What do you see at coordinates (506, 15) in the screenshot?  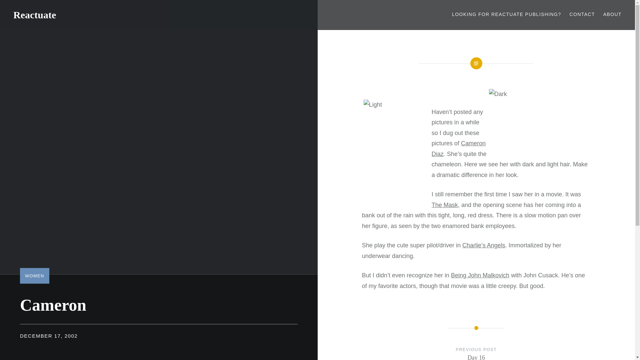 I see `LOOKING FOR REACTUATE PUBLISHING?` at bounding box center [506, 15].